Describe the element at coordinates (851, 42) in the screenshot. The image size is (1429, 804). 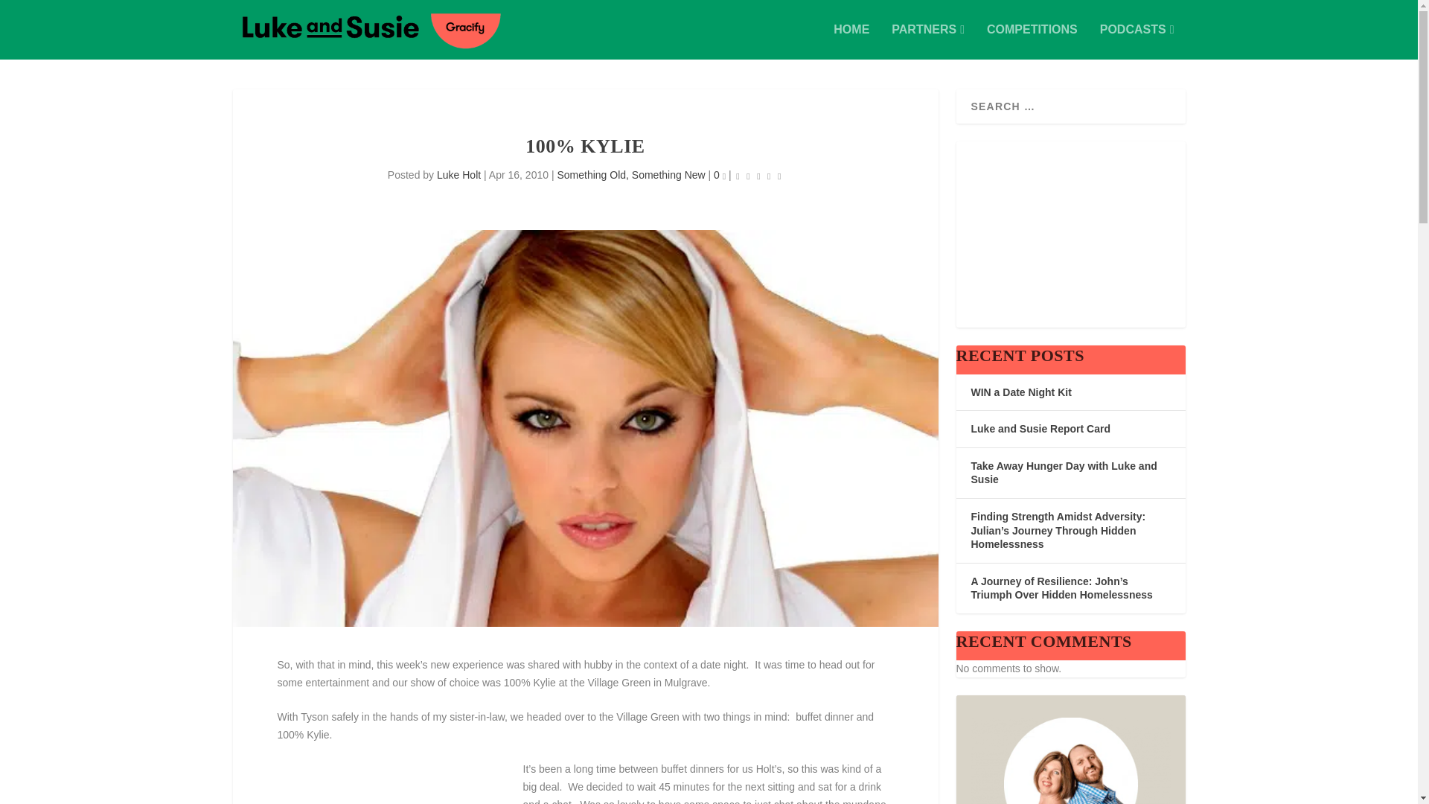
I see `HOME` at that location.